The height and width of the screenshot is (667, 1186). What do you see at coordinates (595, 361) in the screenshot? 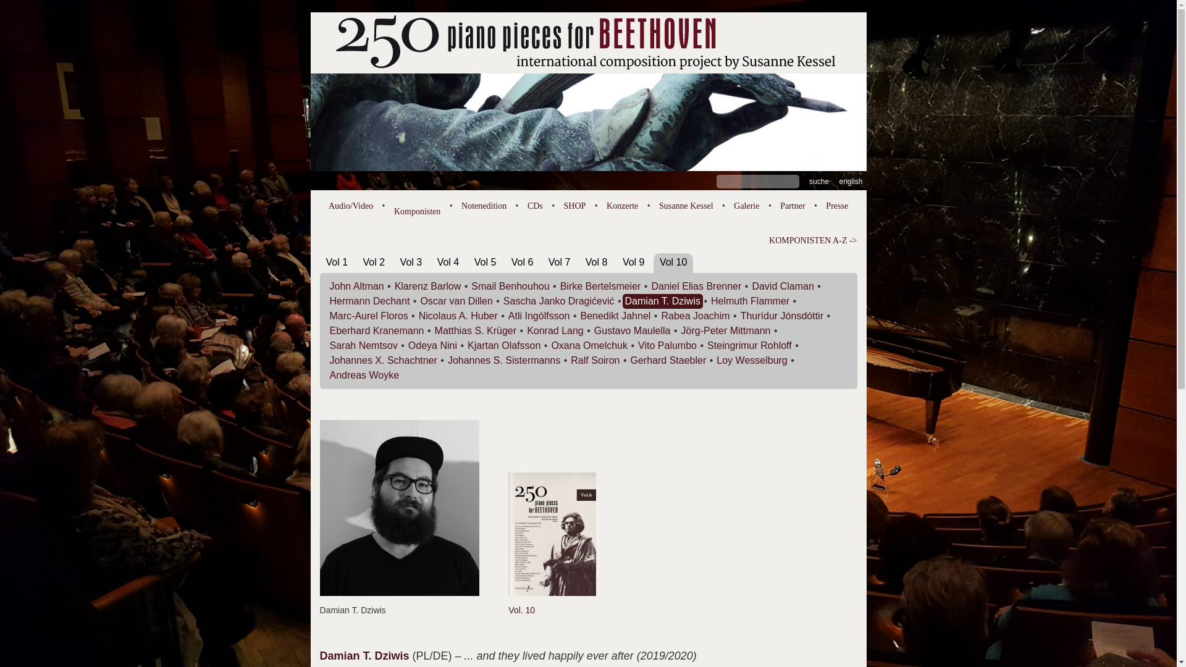
I see `Ralf Soiron` at bounding box center [595, 361].